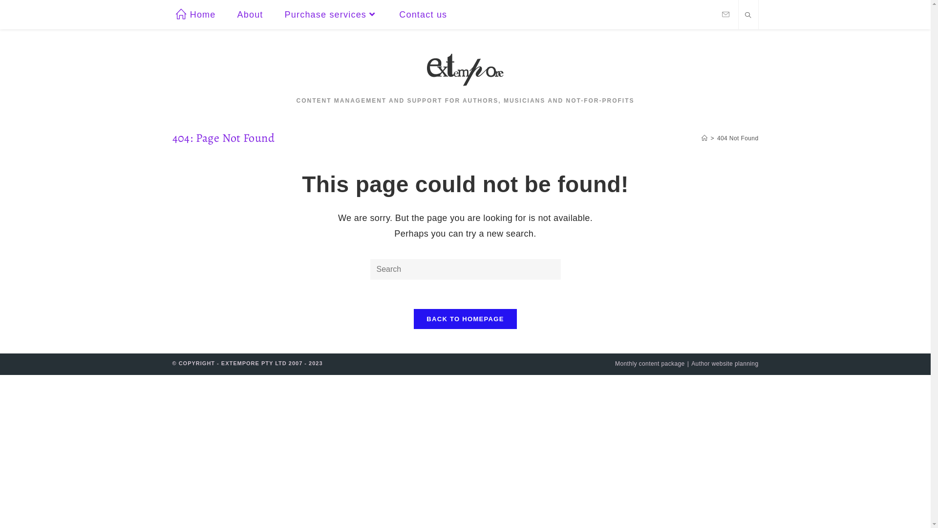 The height and width of the screenshot is (528, 938). I want to click on About, so click(250, 15).